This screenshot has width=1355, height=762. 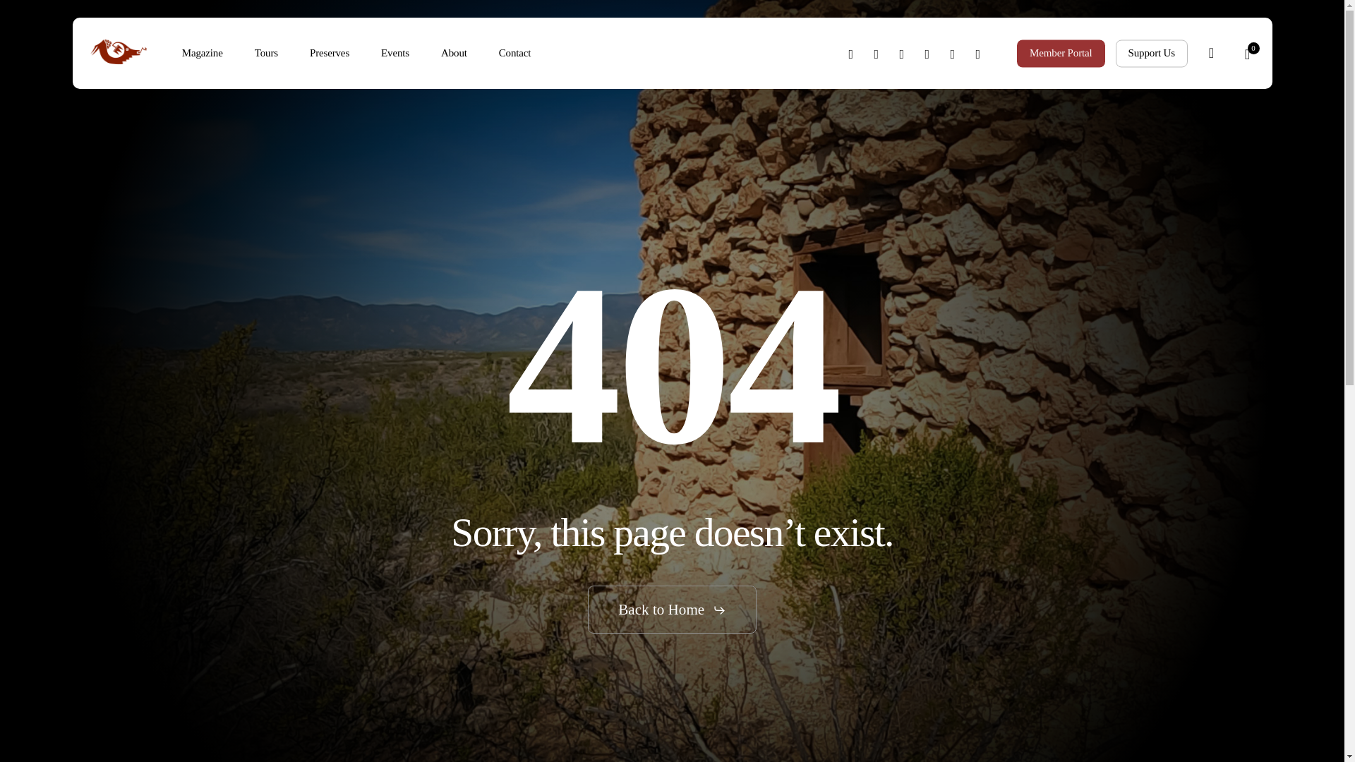 What do you see at coordinates (977, 53) in the screenshot?
I see `instagram` at bounding box center [977, 53].